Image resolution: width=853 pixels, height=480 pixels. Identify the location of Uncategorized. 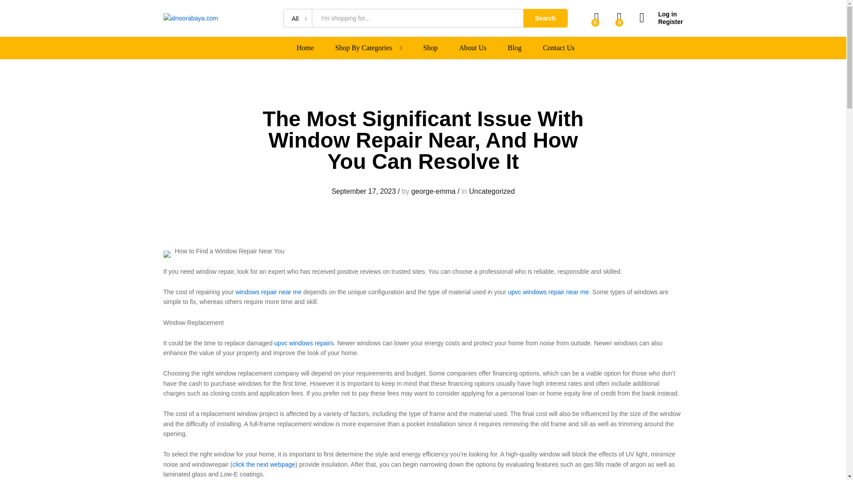
(492, 191).